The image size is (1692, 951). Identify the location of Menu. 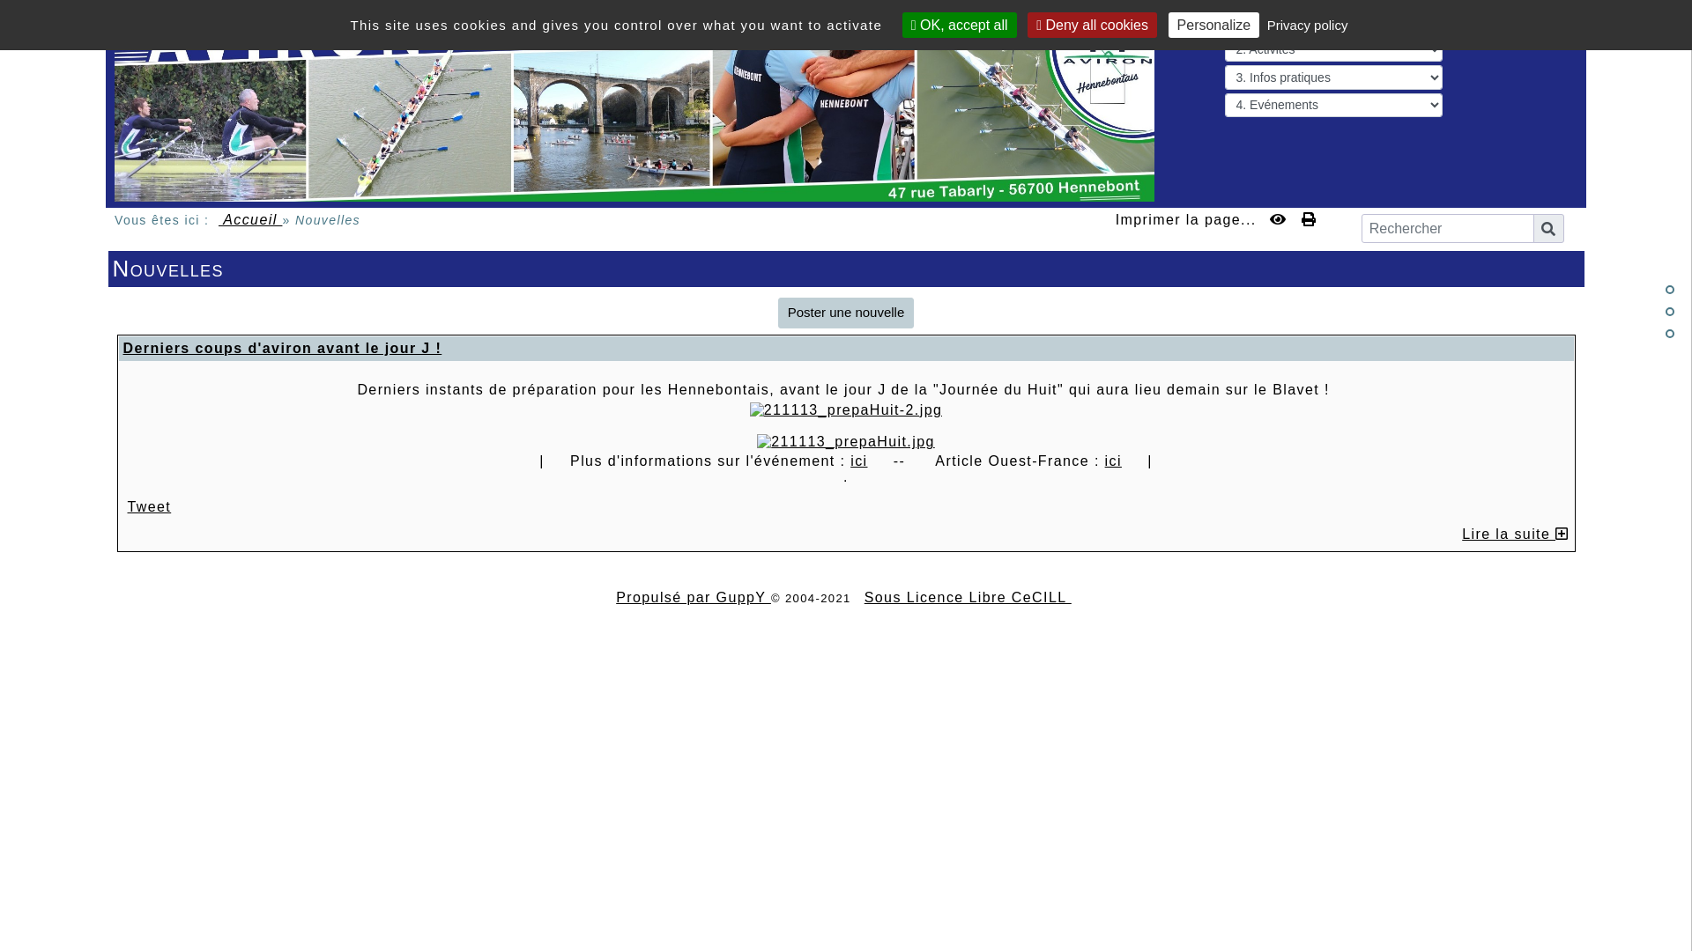
(1550, 23).